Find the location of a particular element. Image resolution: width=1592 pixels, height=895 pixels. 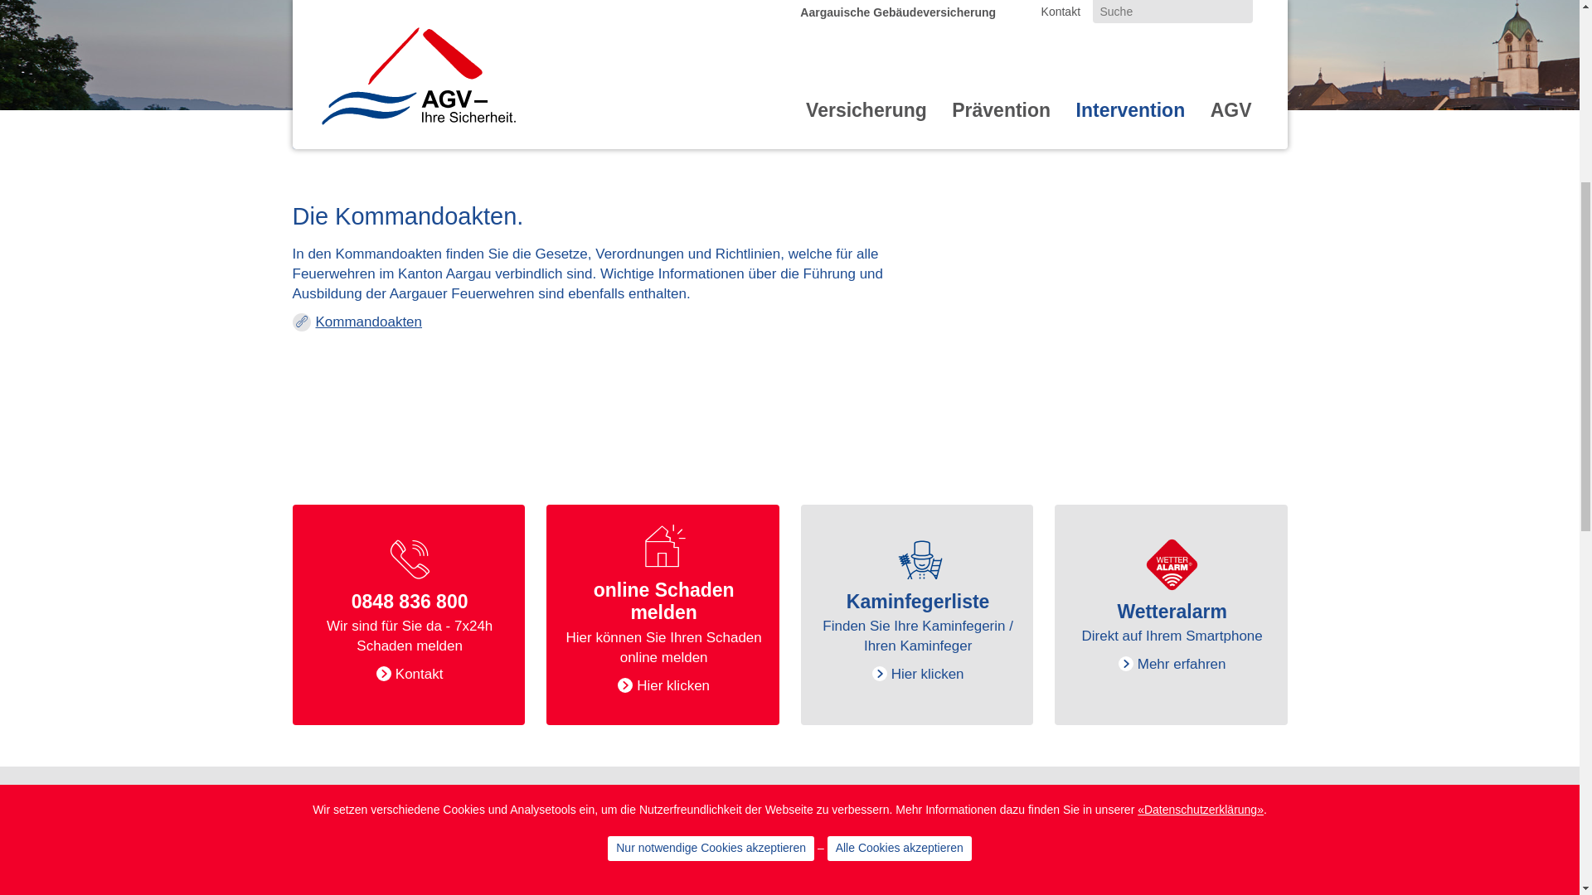

Kommandoakten is located at coordinates (357, 759).